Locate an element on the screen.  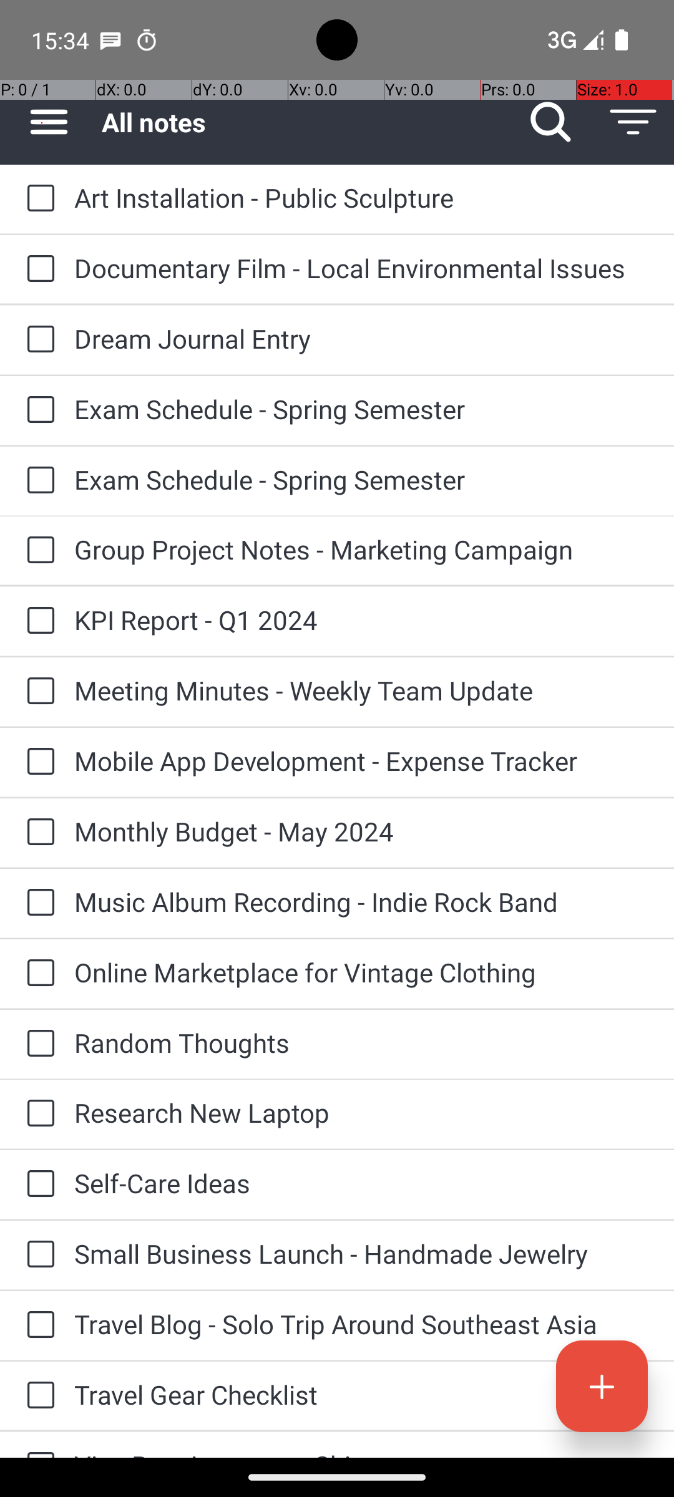
Travel Gear Checklist is located at coordinates (362, 1395).